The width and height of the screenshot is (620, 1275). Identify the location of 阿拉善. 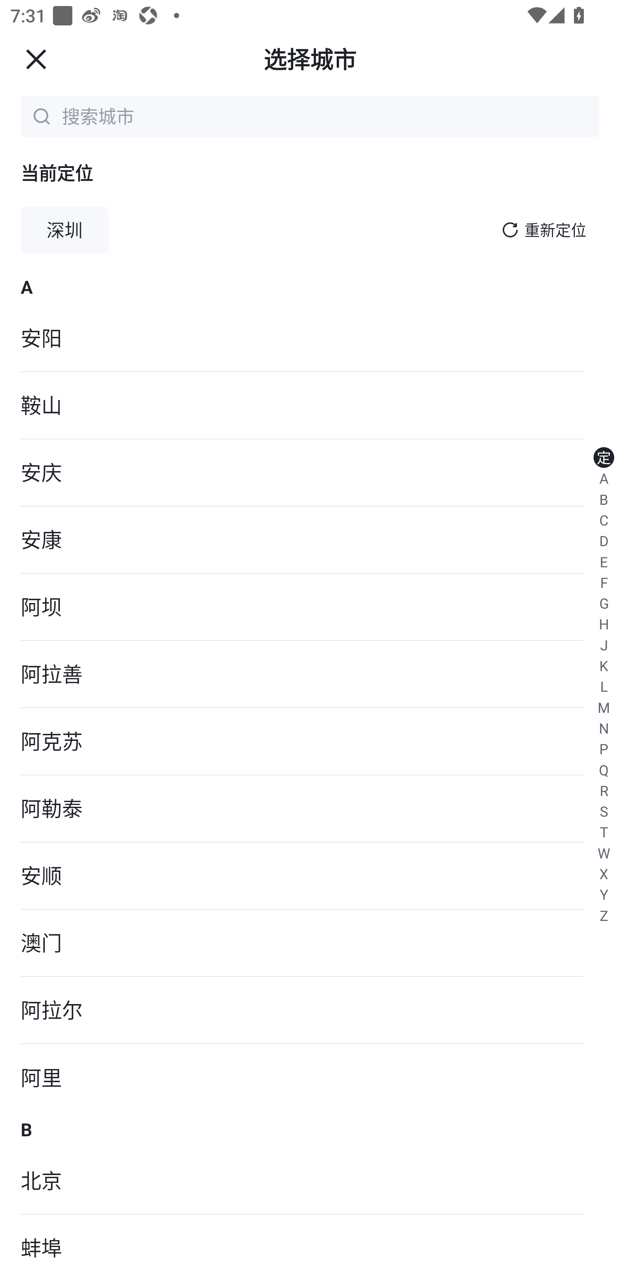
(310, 674).